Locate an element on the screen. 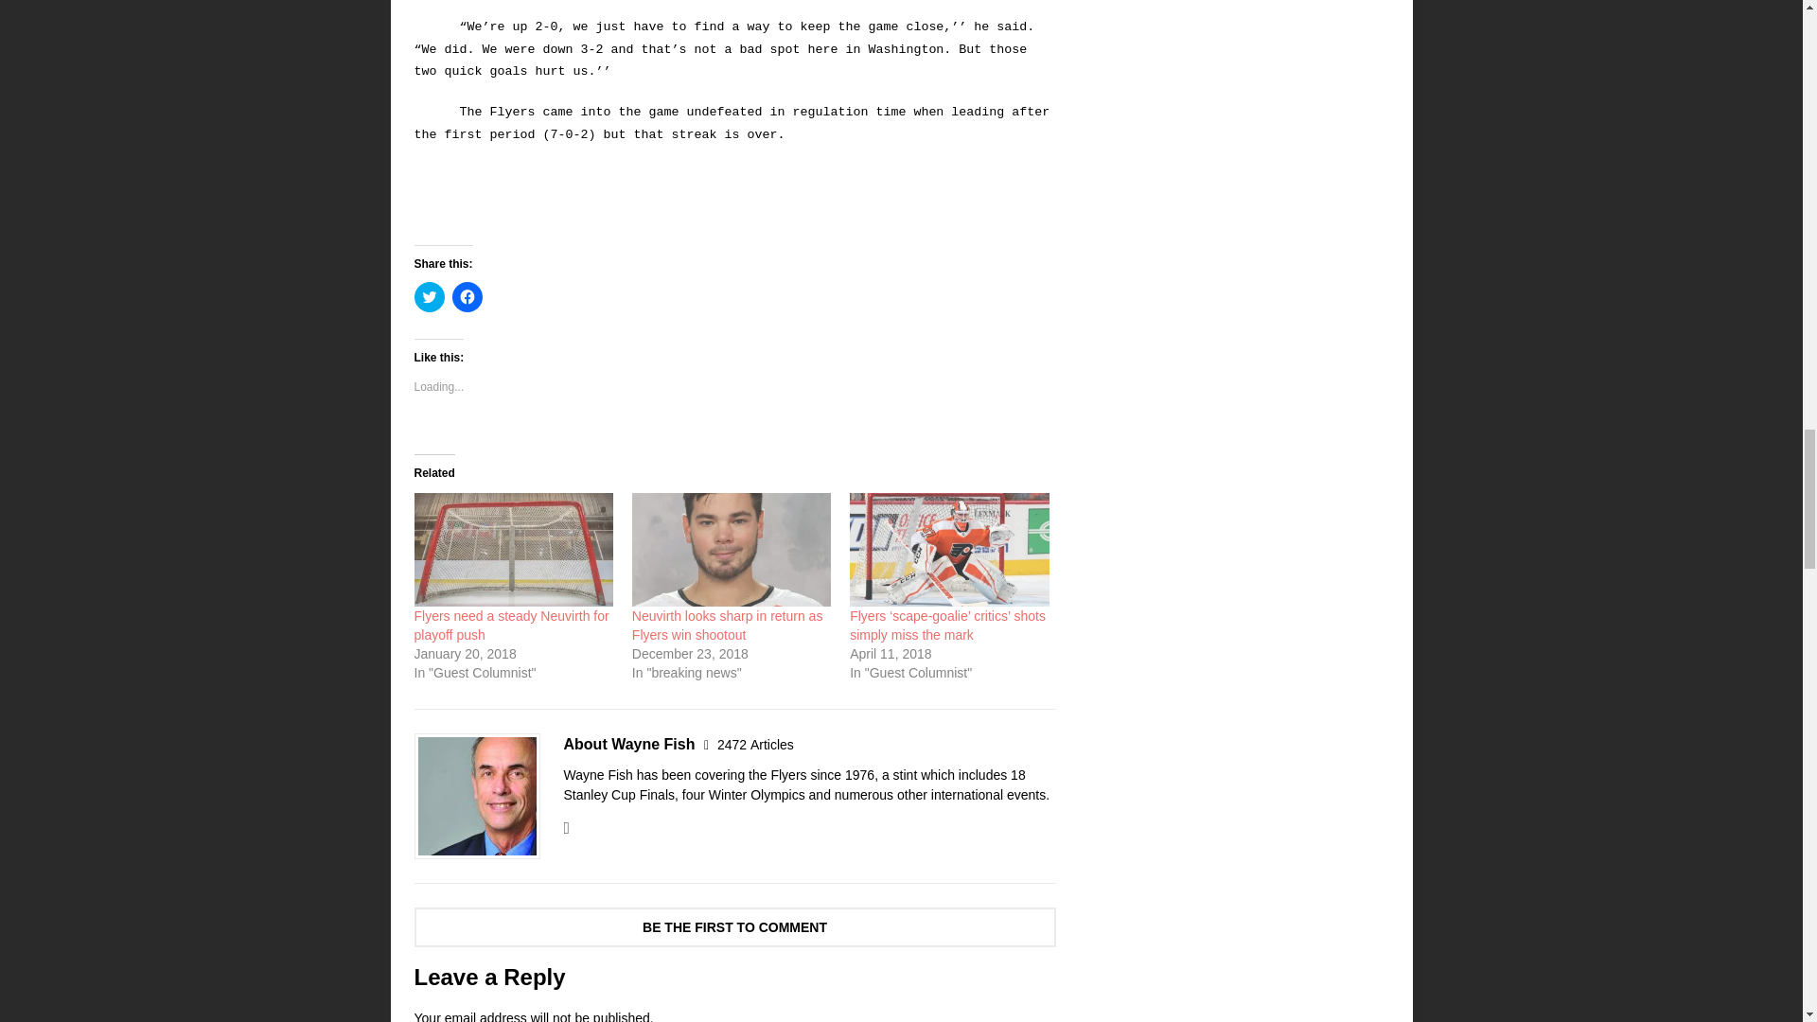  More articles written by Wayne Fish' is located at coordinates (755, 744).